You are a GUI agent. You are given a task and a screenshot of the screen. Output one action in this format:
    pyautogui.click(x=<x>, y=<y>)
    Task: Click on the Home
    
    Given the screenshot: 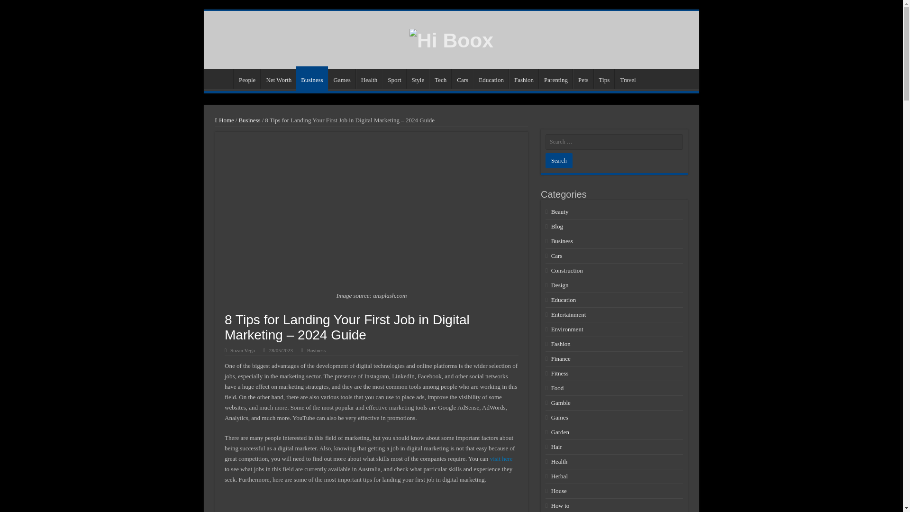 What is the action you would take?
    pyautogui.click(x=224, y=120)
    